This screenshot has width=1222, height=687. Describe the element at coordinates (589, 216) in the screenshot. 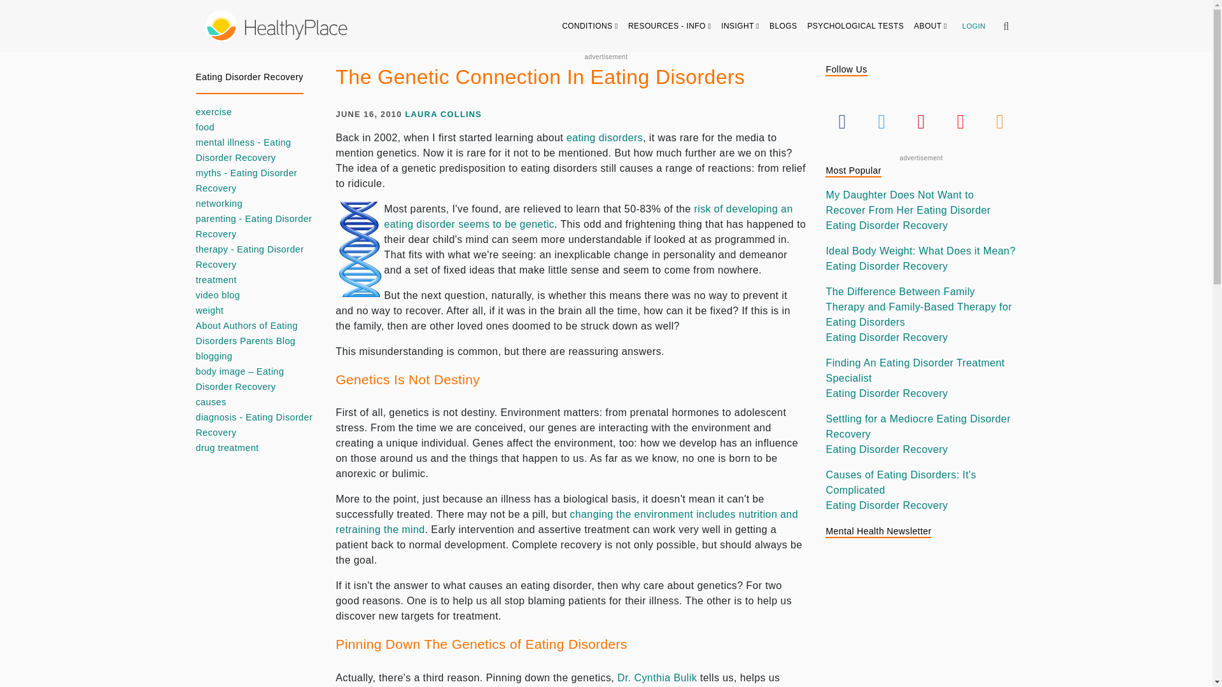

I see `genetic predisposition to eating disorders` at that location.